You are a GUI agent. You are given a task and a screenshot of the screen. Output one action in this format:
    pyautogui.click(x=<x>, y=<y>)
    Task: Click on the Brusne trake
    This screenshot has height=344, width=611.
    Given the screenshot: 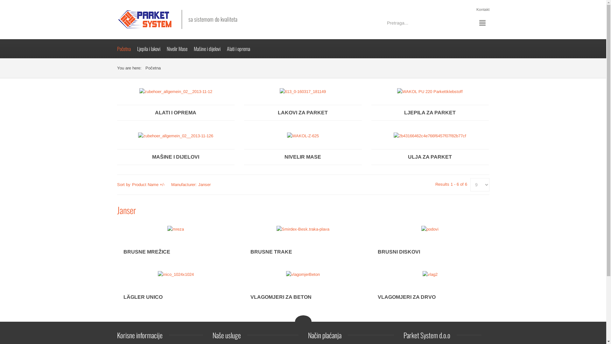 What is the action you would take?
    pyautogui.click(x=303, y=229)
    